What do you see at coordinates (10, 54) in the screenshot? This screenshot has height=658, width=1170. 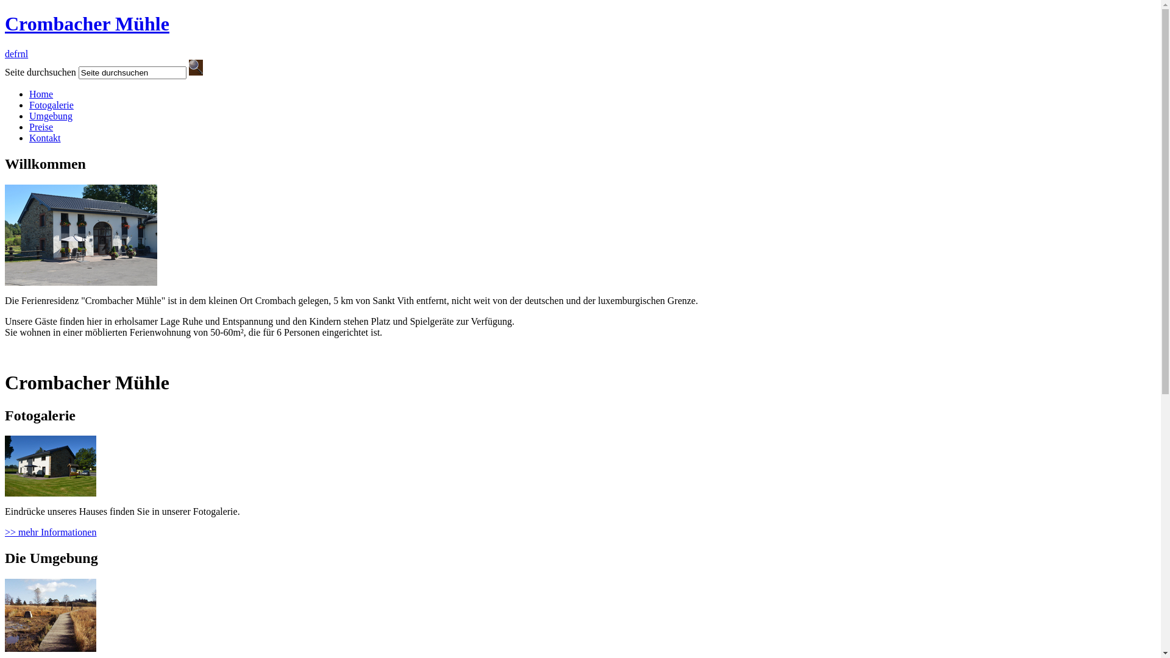 I see `de` at bounding box center [10, 54].